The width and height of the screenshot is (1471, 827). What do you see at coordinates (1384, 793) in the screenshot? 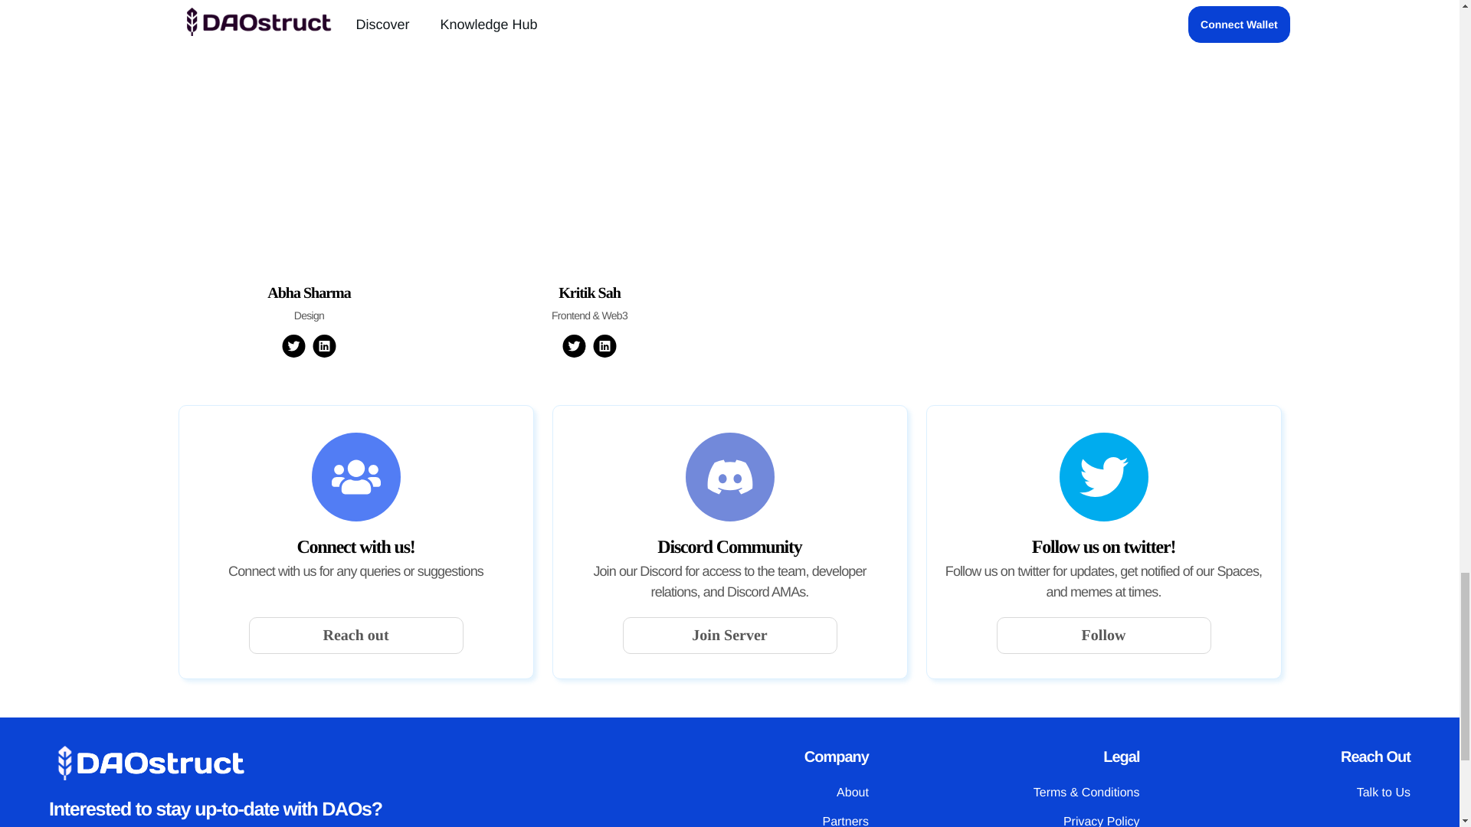
I see `Talk to Us` at bounding box center [1384, 793].